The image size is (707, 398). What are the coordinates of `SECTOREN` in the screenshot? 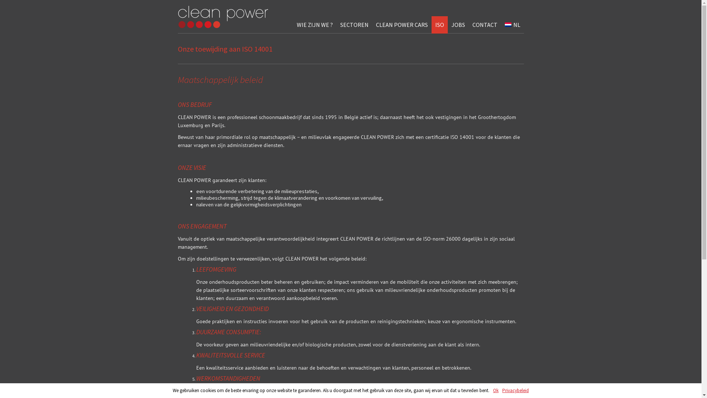 It's located at (354, 25).